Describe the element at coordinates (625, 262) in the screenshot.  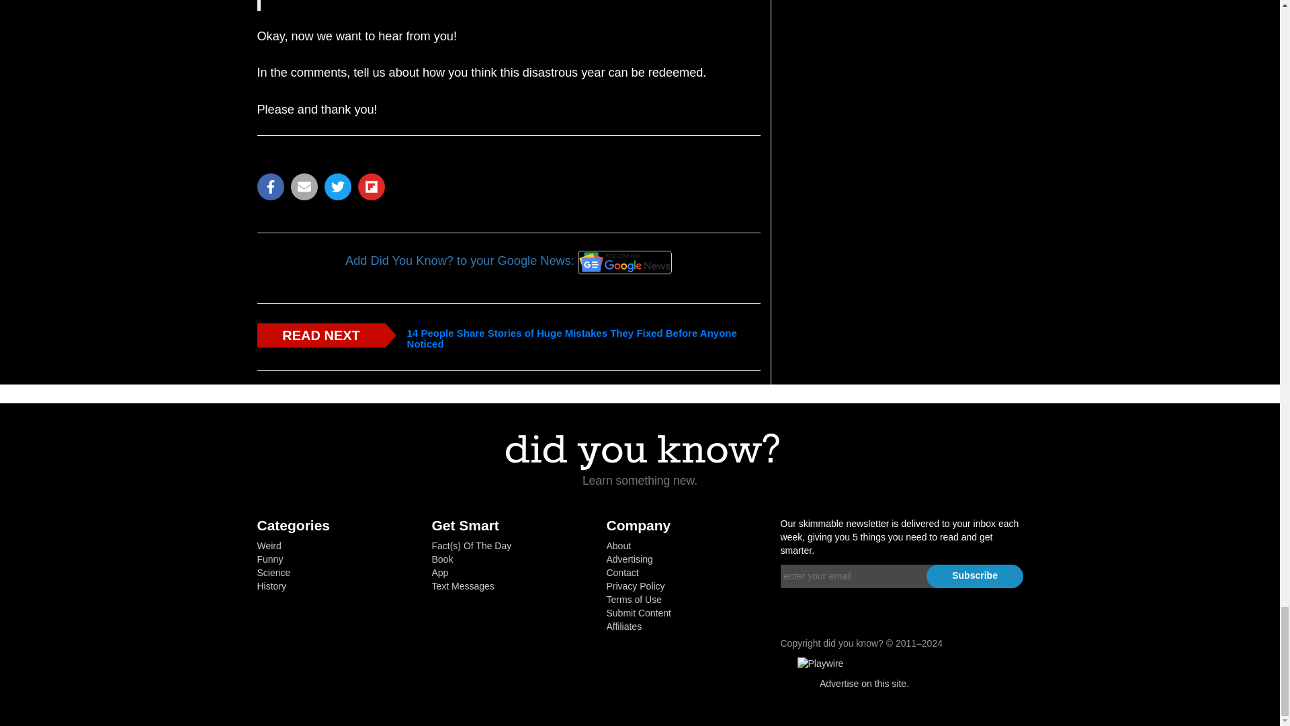
I see `Google News` at that location.